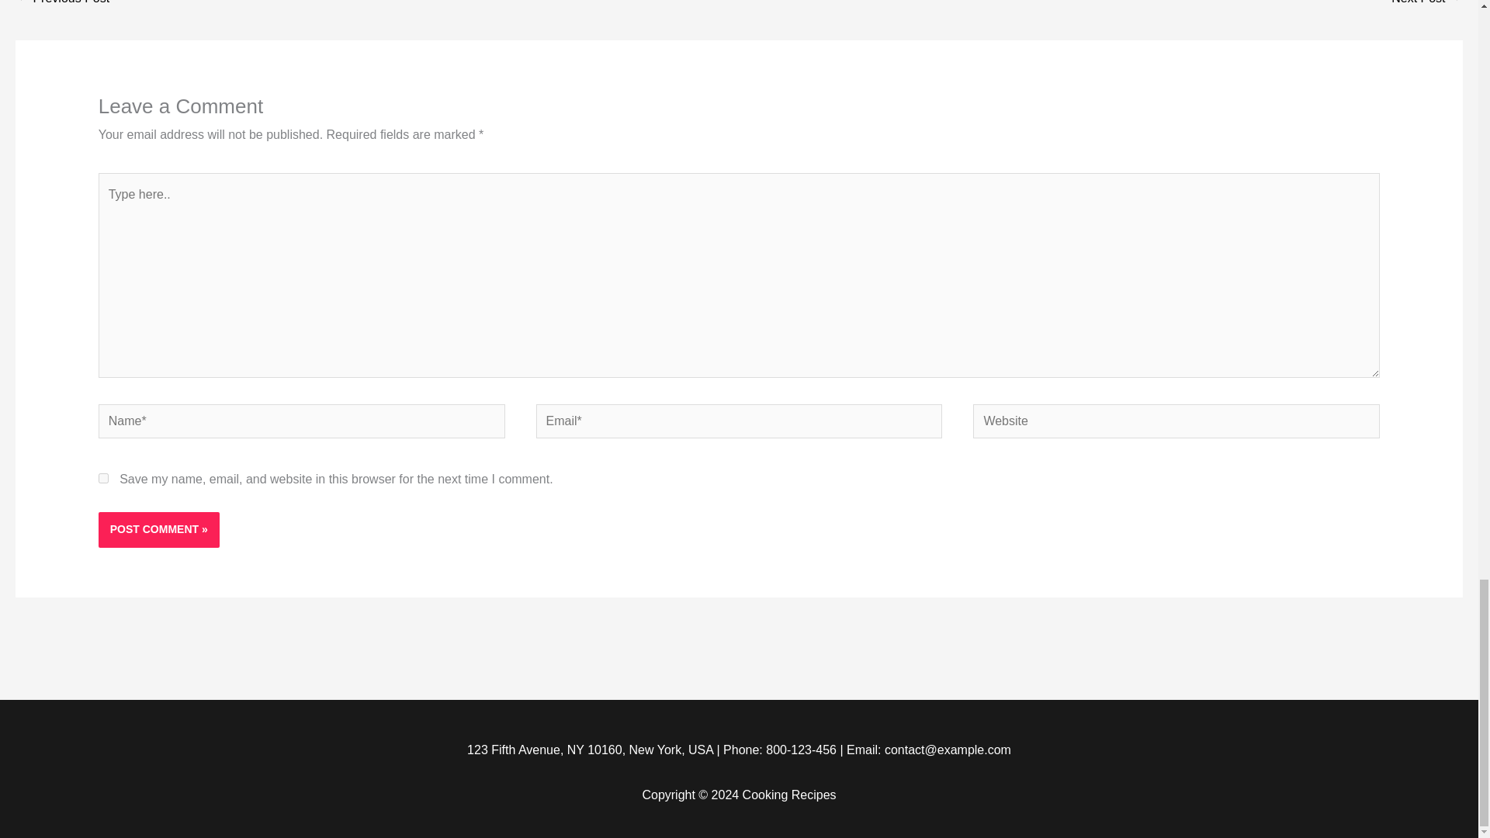 Image resolution: width=1490 pixels, height=838 pixels. What do you see at coordinates (103, 478) in the screenshot?
I see `yes` at bounding box center [103, 478].